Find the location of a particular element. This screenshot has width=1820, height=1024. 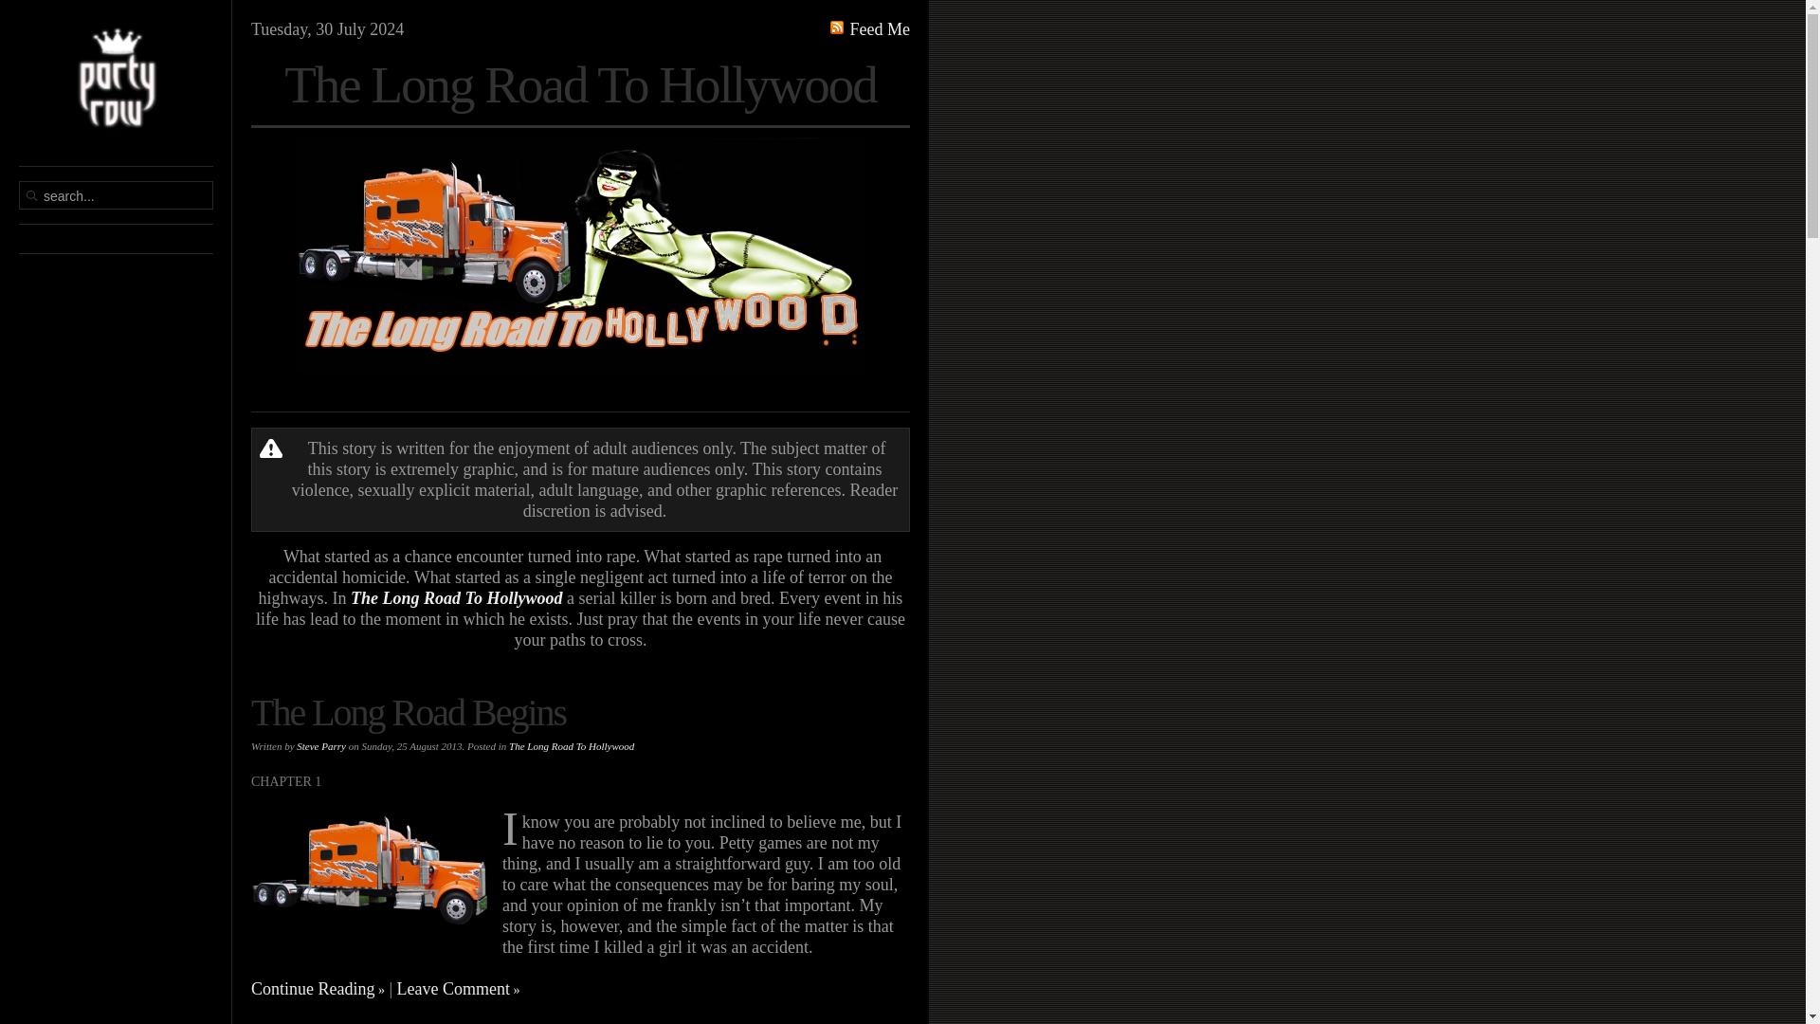

Continue Reading is located at coordinates (317, 988).